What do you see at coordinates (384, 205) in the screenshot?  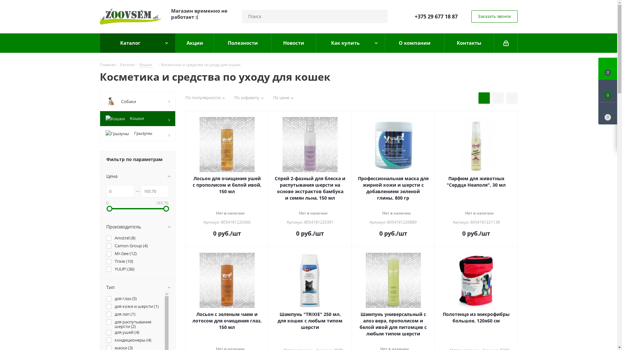 I see `1` at bounding box center [384, 205].